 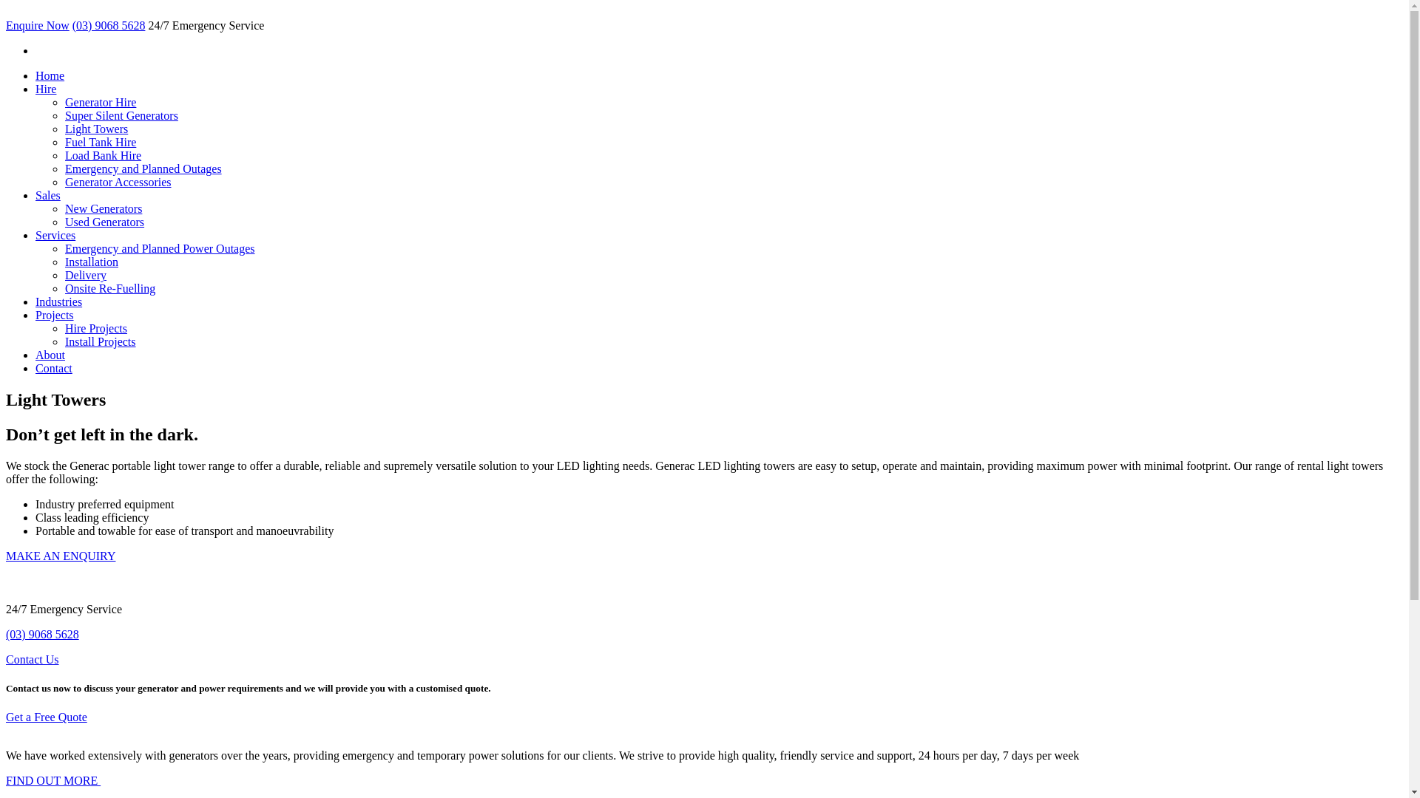 I want to click on MAKE AN ENQUIRY, so click(x=61, y=556).